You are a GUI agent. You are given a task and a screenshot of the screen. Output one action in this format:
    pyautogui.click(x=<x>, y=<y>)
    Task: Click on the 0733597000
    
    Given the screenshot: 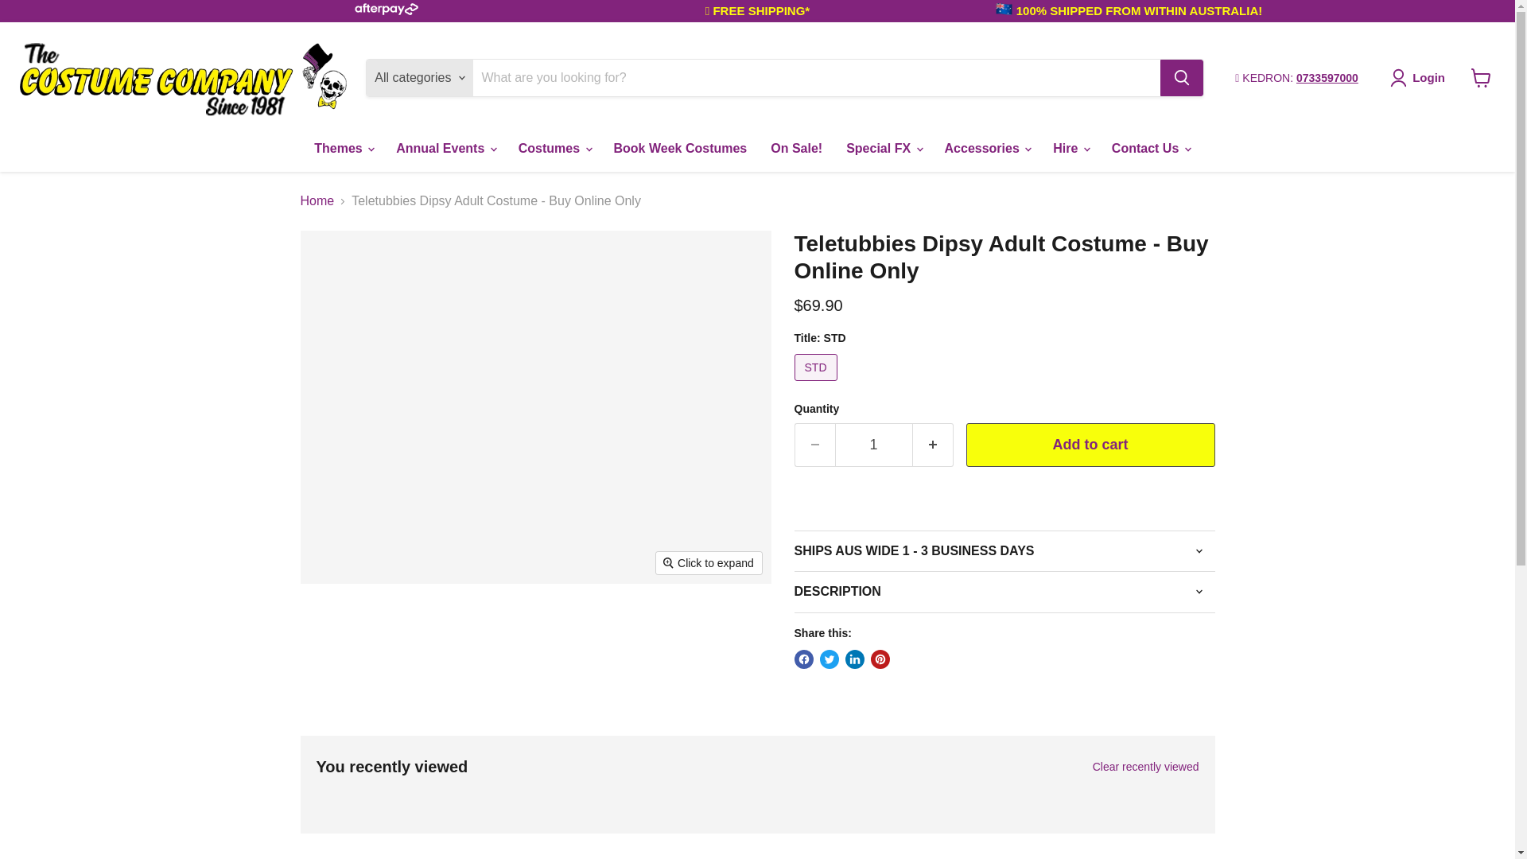 What is the action you would take?
    pyautogui.click(x=1327, y=77)
    